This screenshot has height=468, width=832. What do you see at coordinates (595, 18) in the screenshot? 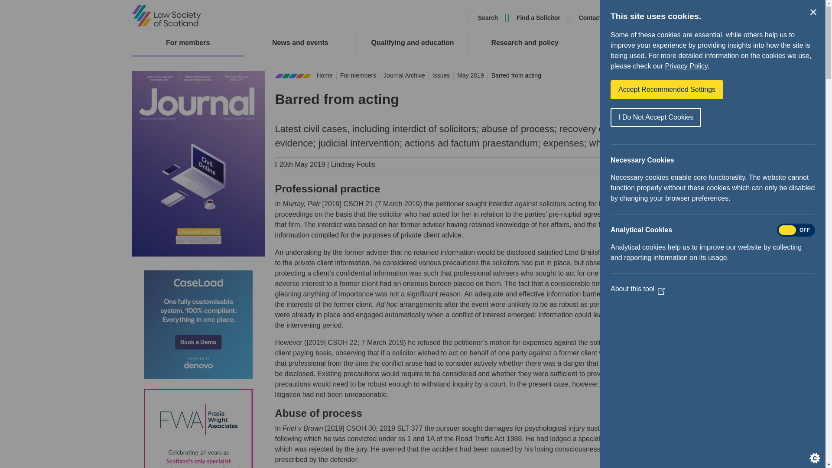
I see `Contact us` at bounding box center [595, 18].